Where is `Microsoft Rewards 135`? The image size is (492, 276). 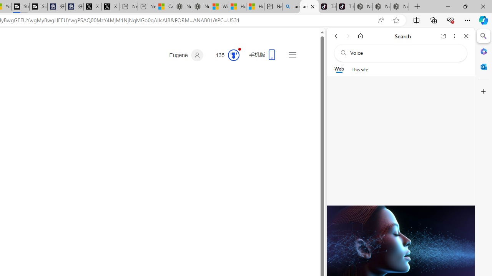 Microsoft Rewards 135 is located at coordinates (224, 55).